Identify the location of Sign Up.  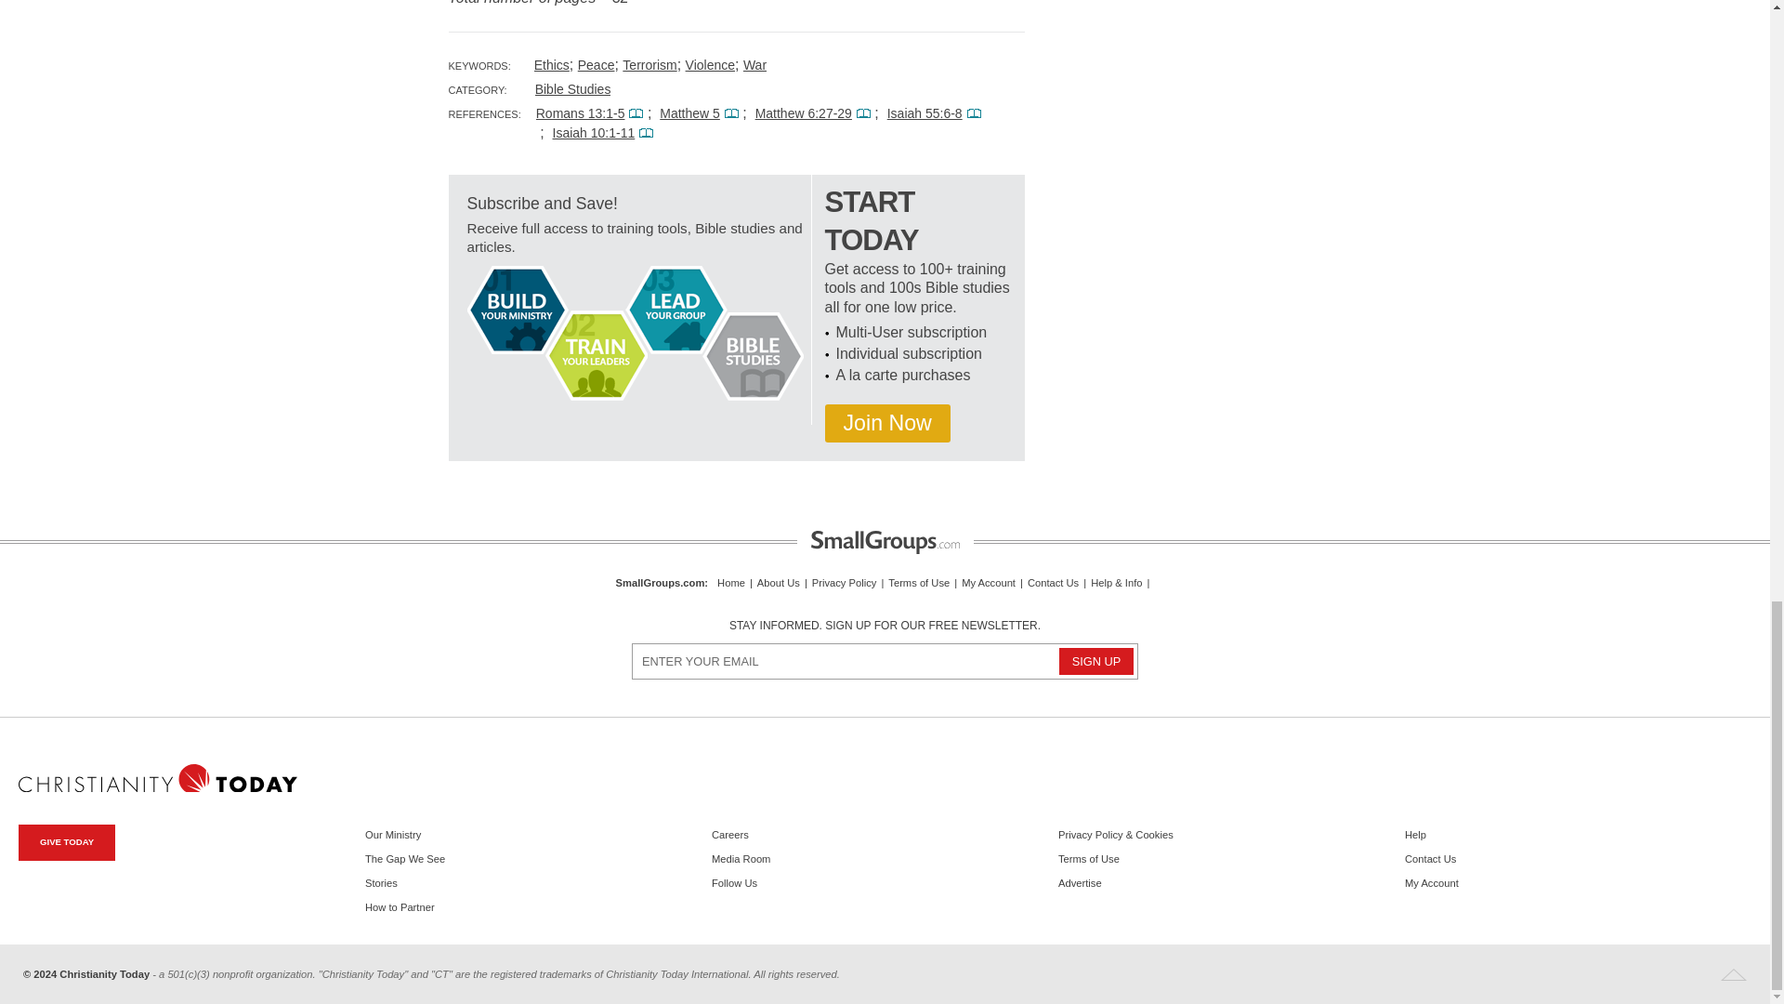
(1096, 660).